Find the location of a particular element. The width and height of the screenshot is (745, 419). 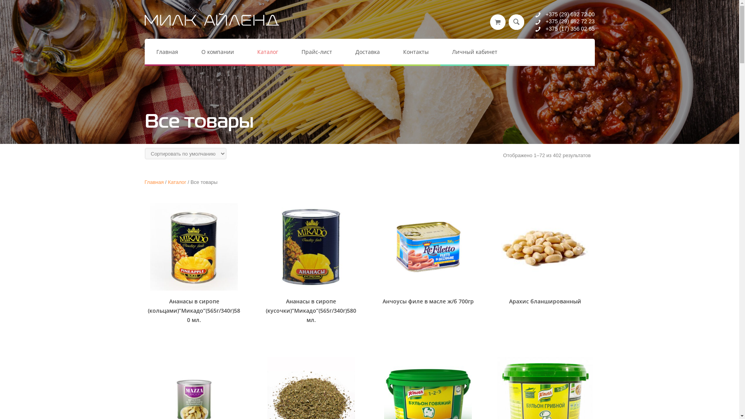

18513c49-0478-11eb-8105-50e5493adf07 is located at coordinates (194, 247).